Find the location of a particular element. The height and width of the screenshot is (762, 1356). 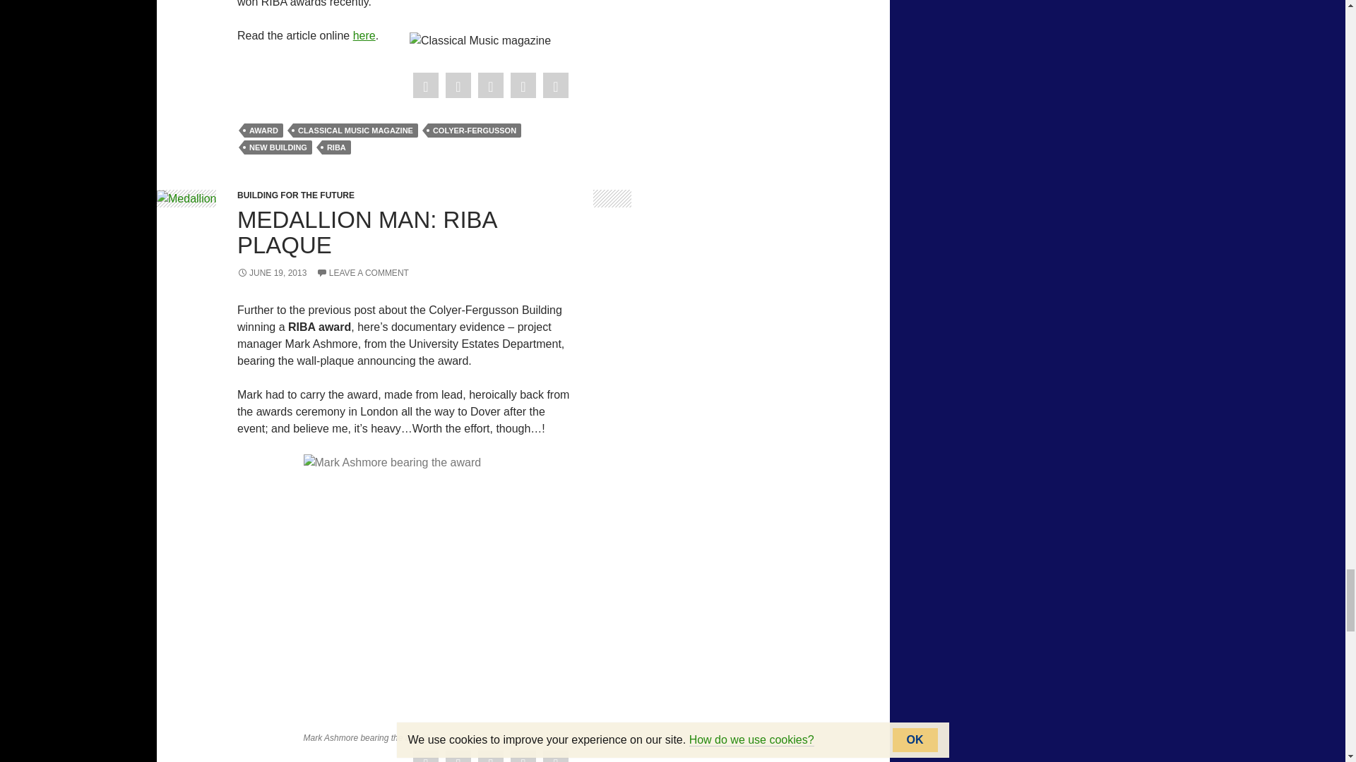

Share via Google Plus is located at coordinates (490, 86).